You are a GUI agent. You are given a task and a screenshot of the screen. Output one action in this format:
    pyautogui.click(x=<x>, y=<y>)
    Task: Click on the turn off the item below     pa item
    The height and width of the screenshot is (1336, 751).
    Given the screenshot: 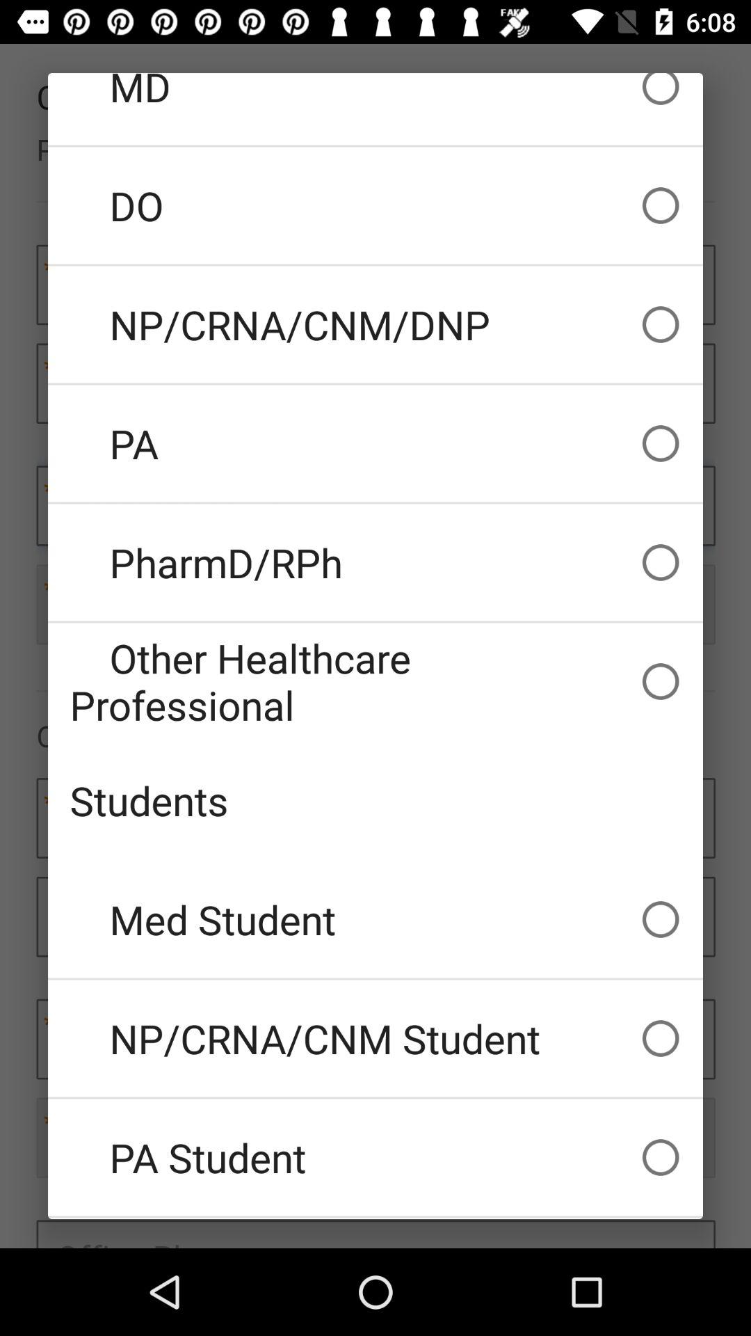 What is the action you would take?
    pyautogui.click(x=375, y=562)
    